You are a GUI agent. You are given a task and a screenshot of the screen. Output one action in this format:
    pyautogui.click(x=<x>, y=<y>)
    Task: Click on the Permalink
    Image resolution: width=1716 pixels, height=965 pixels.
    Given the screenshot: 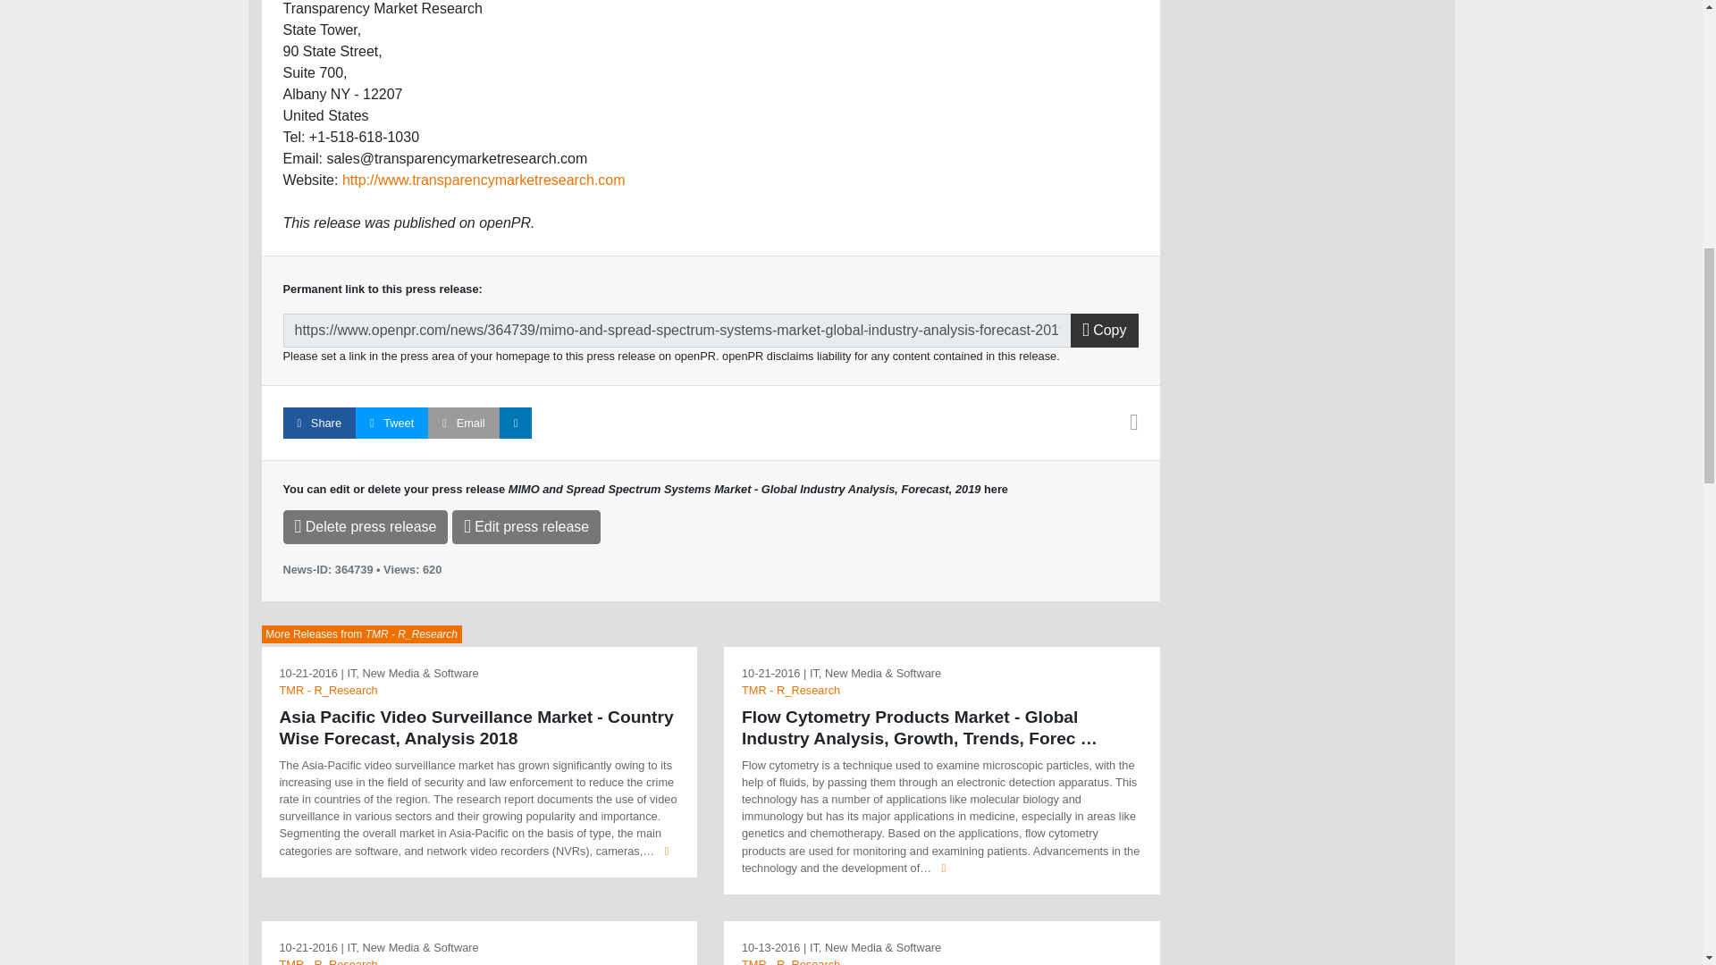 What is the action you would take?
    pyautogui.click(x=677, y=331)
    